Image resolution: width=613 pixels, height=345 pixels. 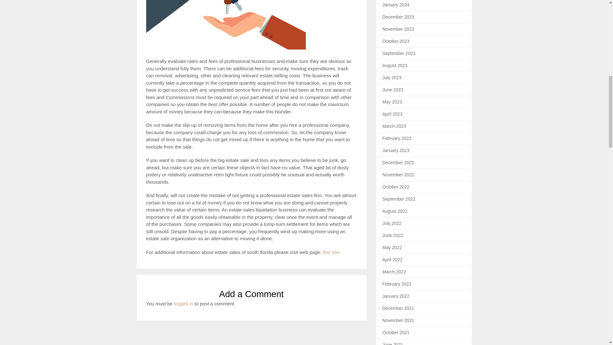 What do you see at coordinates (392, 102) in the screenshot?
I see `May 2023` at bounding box center [392, 102].